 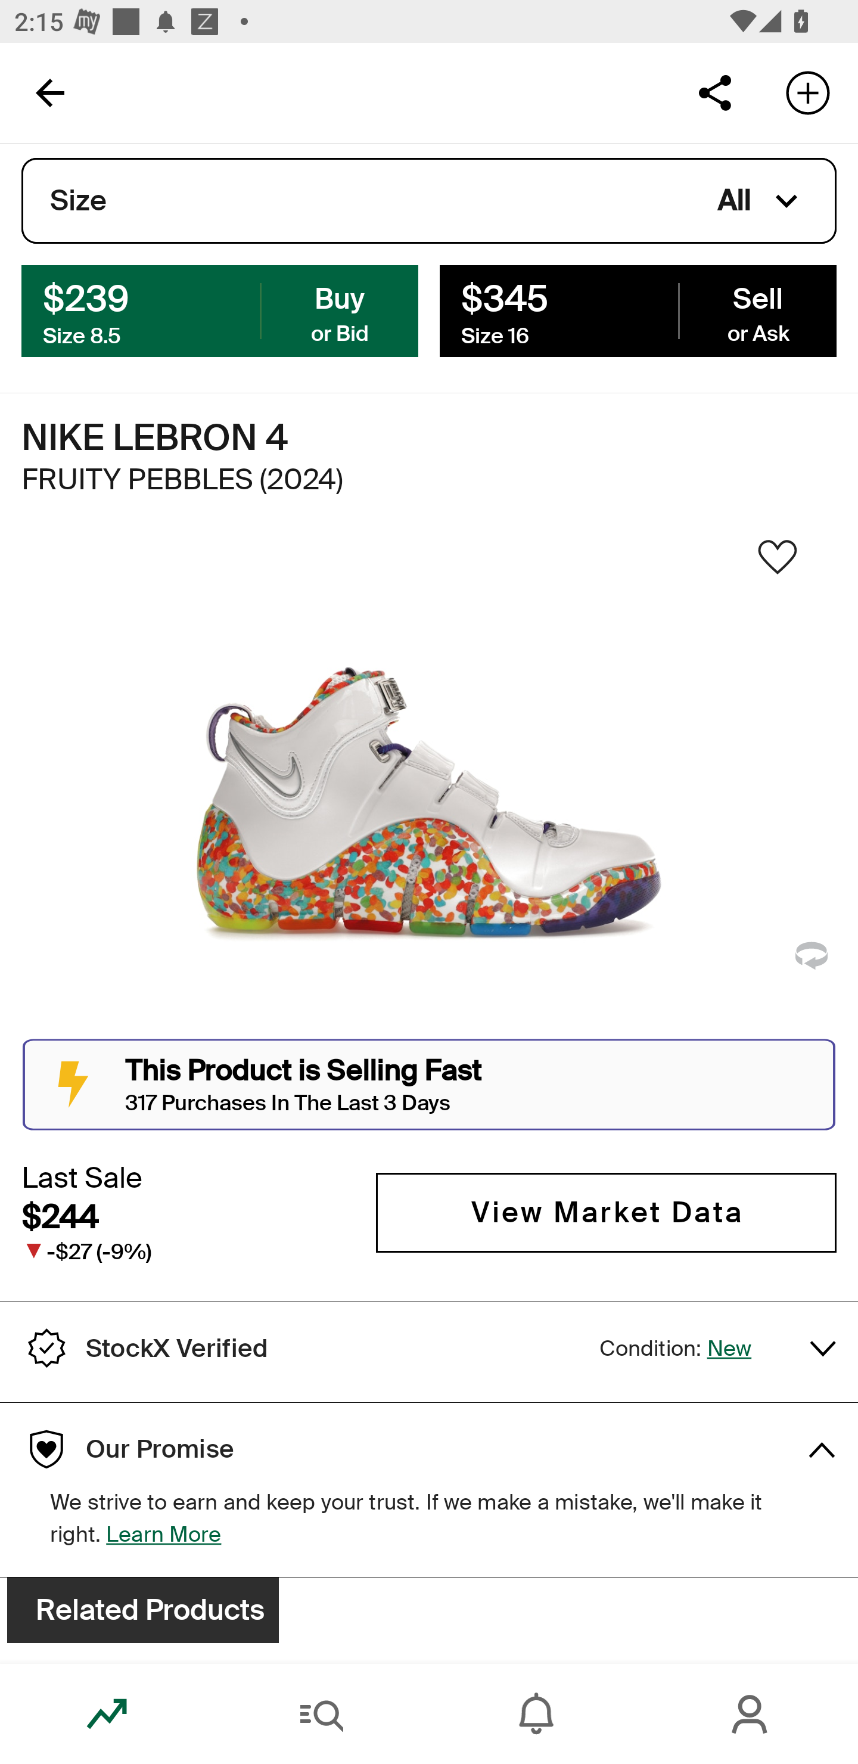 What do you see at coordinates (429, 201) in the screenshot?
I see `Size All` at bounding box center [429, 201].